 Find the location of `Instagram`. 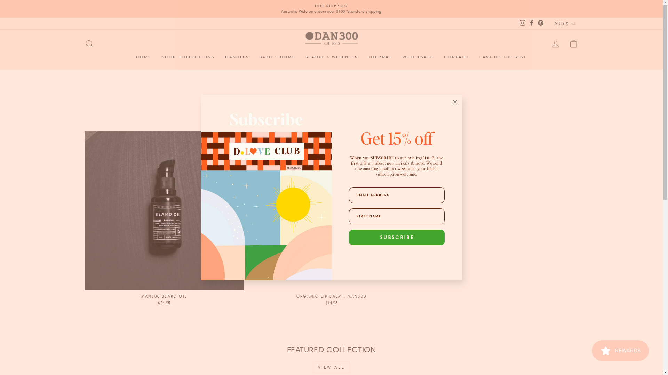

Instagram is located at coordinates (523, 24).